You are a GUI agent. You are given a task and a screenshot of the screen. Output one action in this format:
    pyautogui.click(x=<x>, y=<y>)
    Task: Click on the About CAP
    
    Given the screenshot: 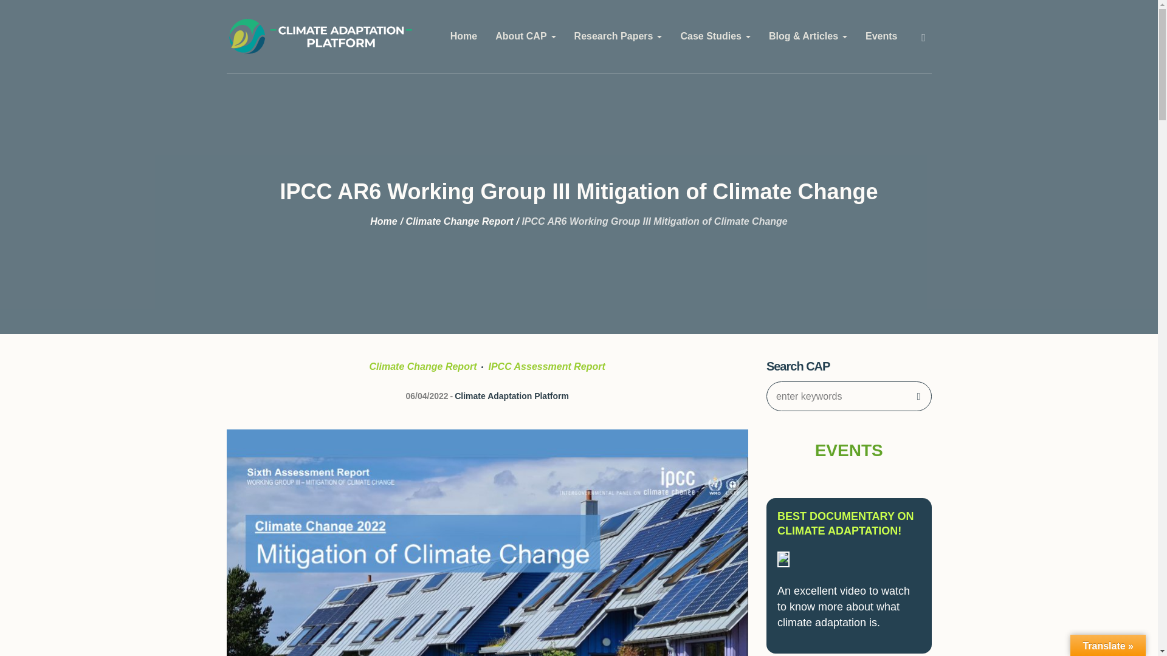 What is the action you would take?
    pyautogui.click(x=525, y=36)
    